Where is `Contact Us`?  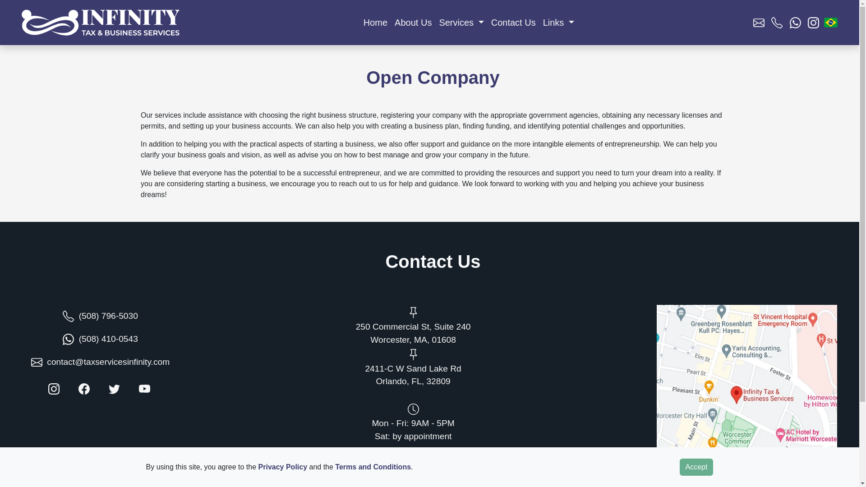
Contact Us is located at coordinates (513, 23).